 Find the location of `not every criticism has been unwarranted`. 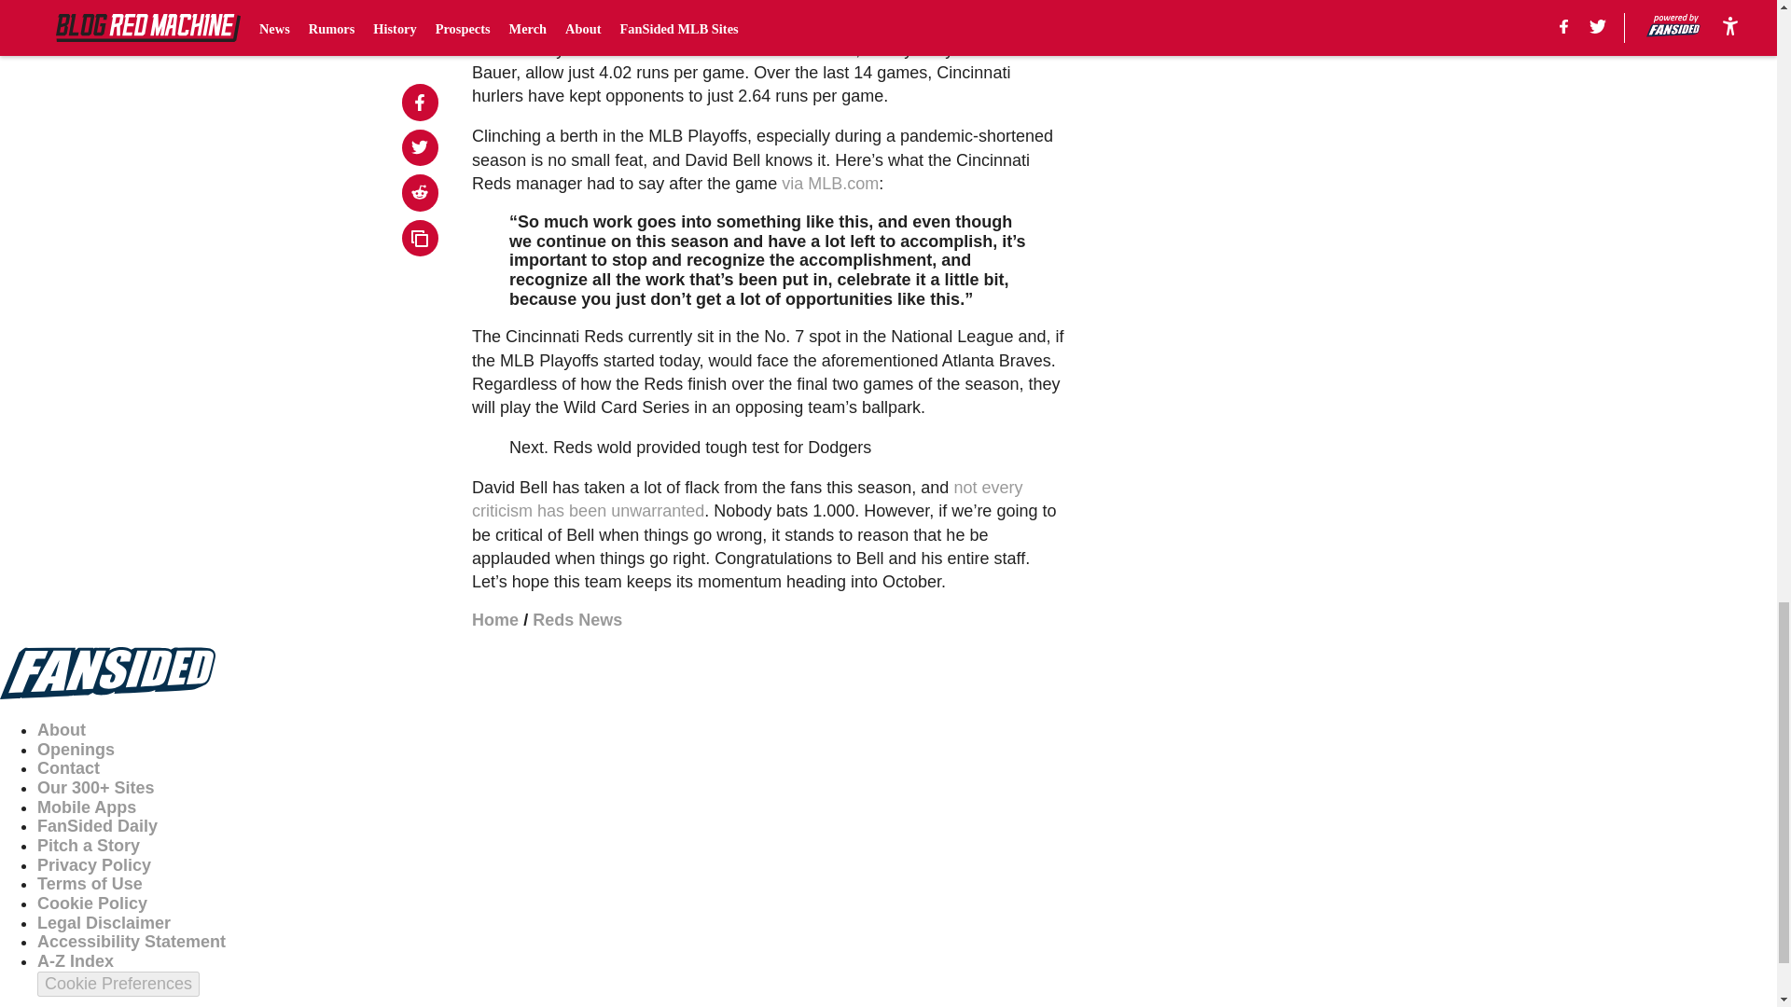

not every criticism has been unwarranted is located at coordinates (747, 500).